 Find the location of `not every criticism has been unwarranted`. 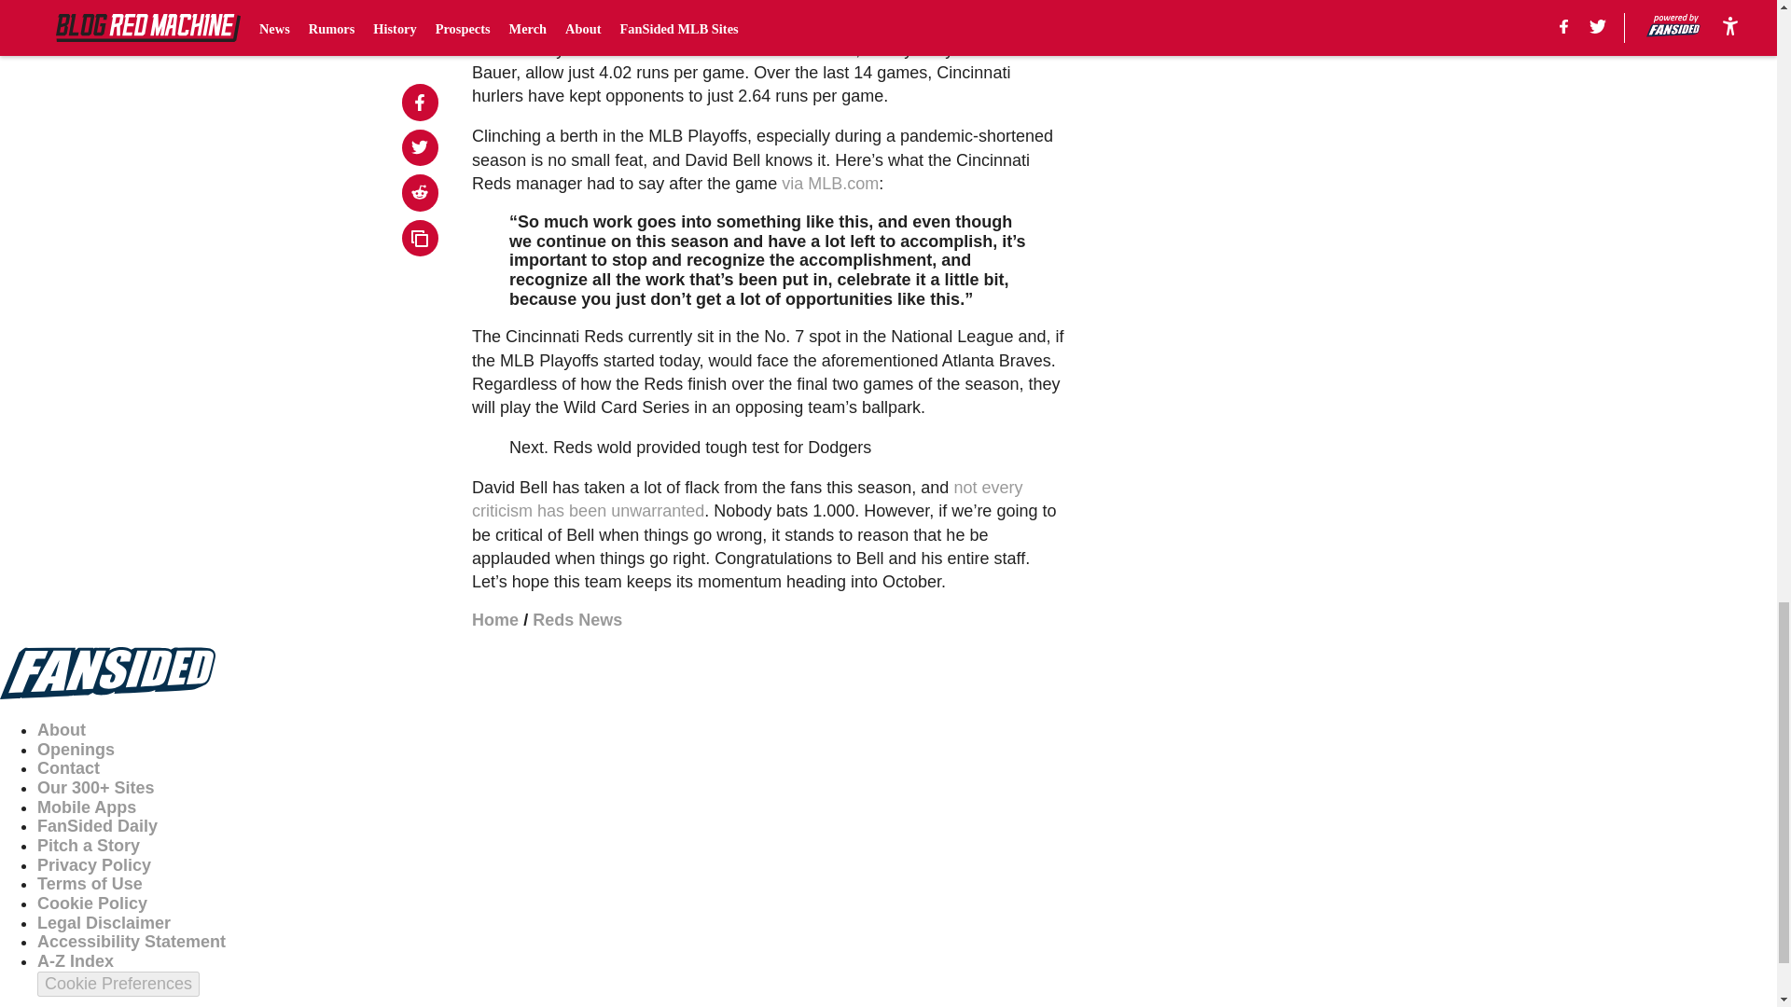

not every criticism has been unwarranted is located at coordinates (747, 500).